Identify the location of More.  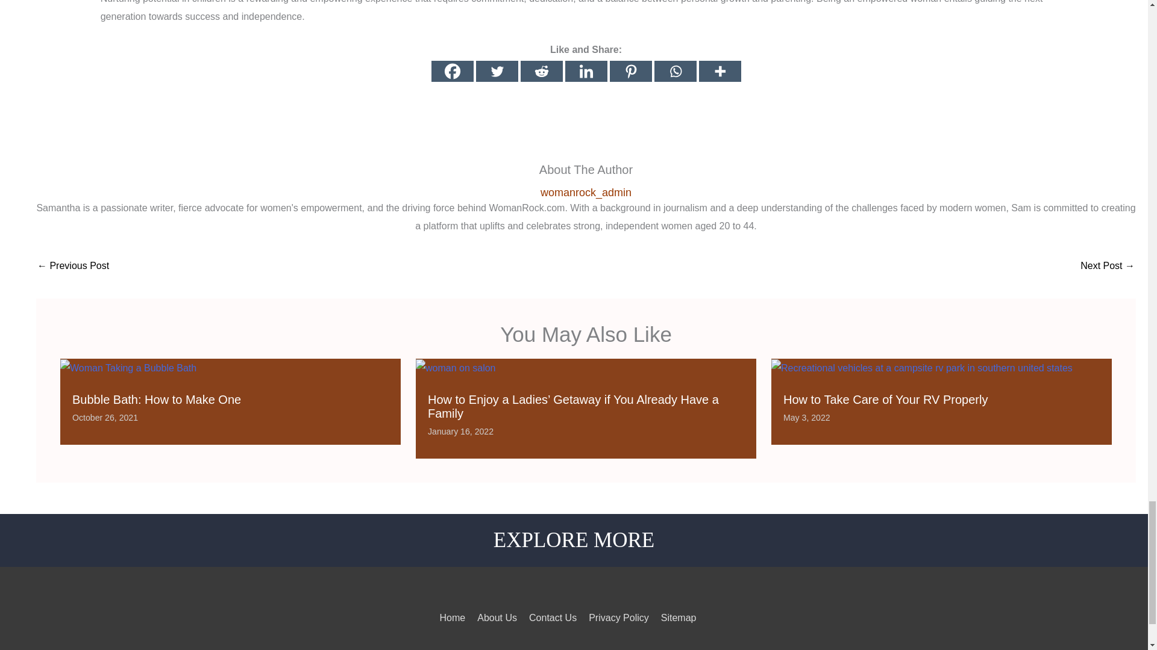
(720, 71).